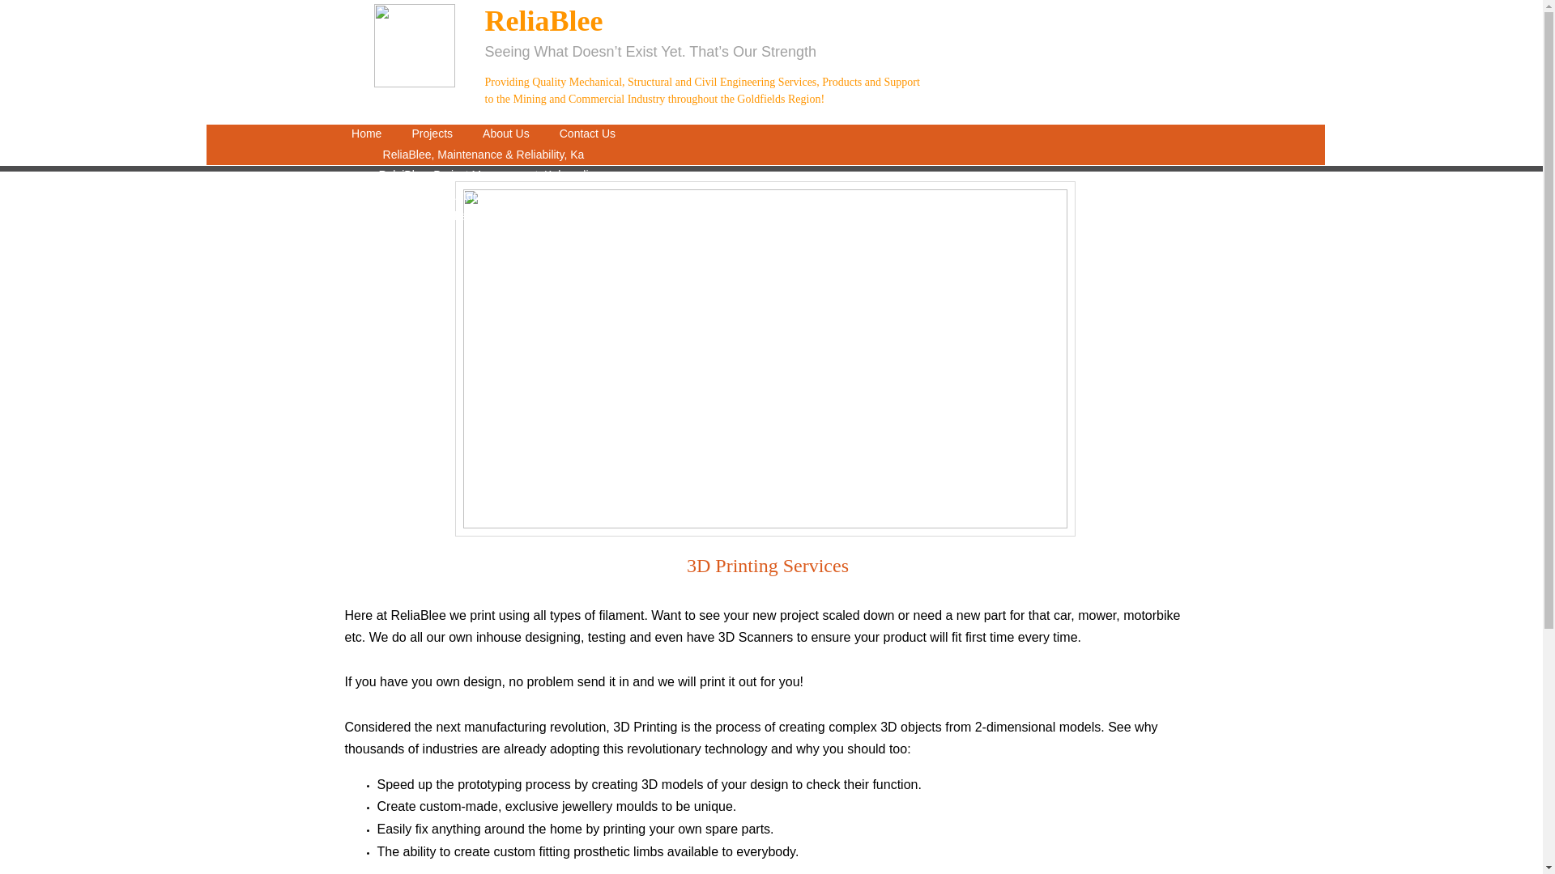 The height and width of the screenshot is (874, 1555). Describe the element at coordinates (506, 134) in the screenshot. I see `About Us` at that location.